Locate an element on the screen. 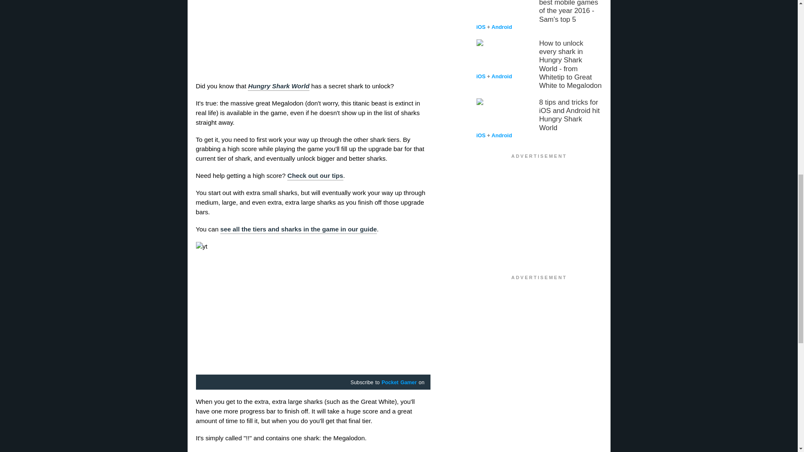 The image size is (804, 452). Hungry Shark World is located at coordinates (278, 86).